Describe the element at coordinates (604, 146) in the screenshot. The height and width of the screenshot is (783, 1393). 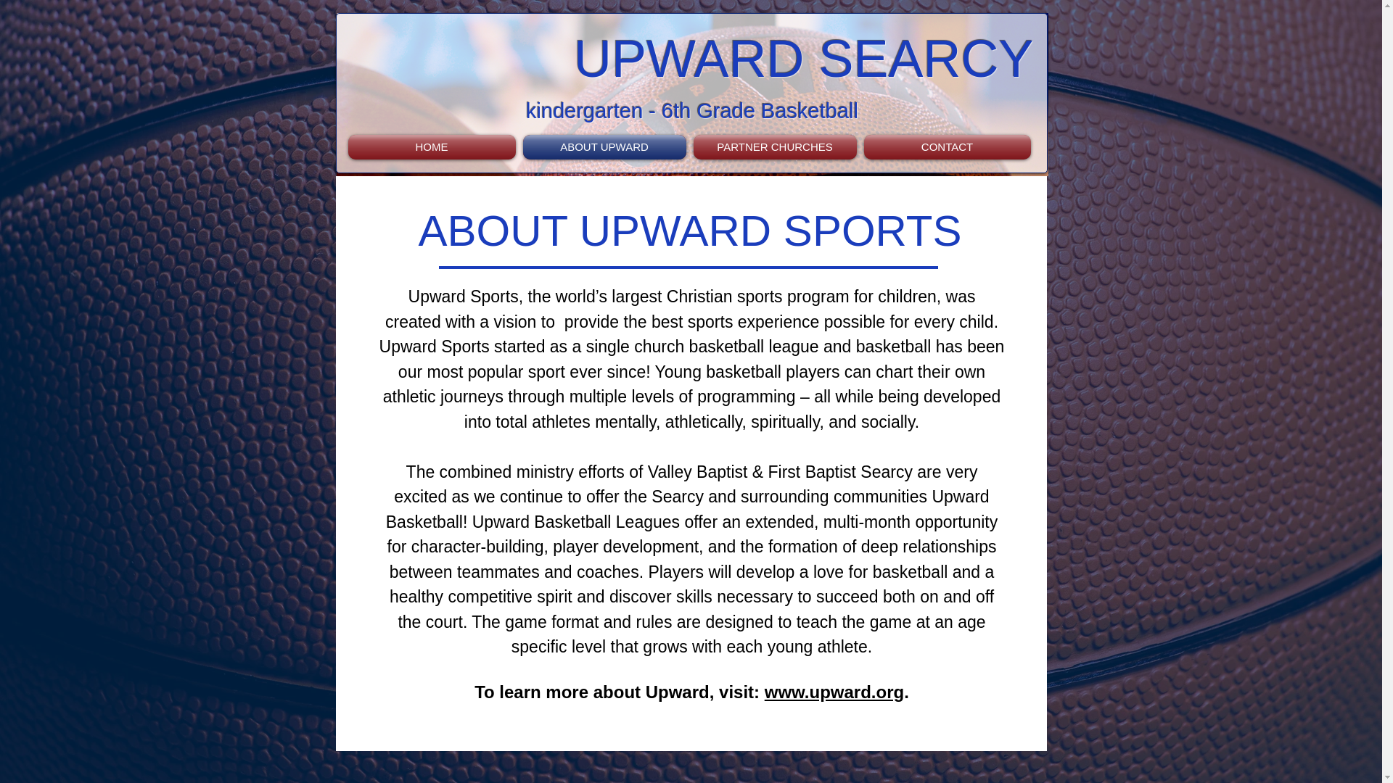
I see `ABOUT UPWARD` at that location.